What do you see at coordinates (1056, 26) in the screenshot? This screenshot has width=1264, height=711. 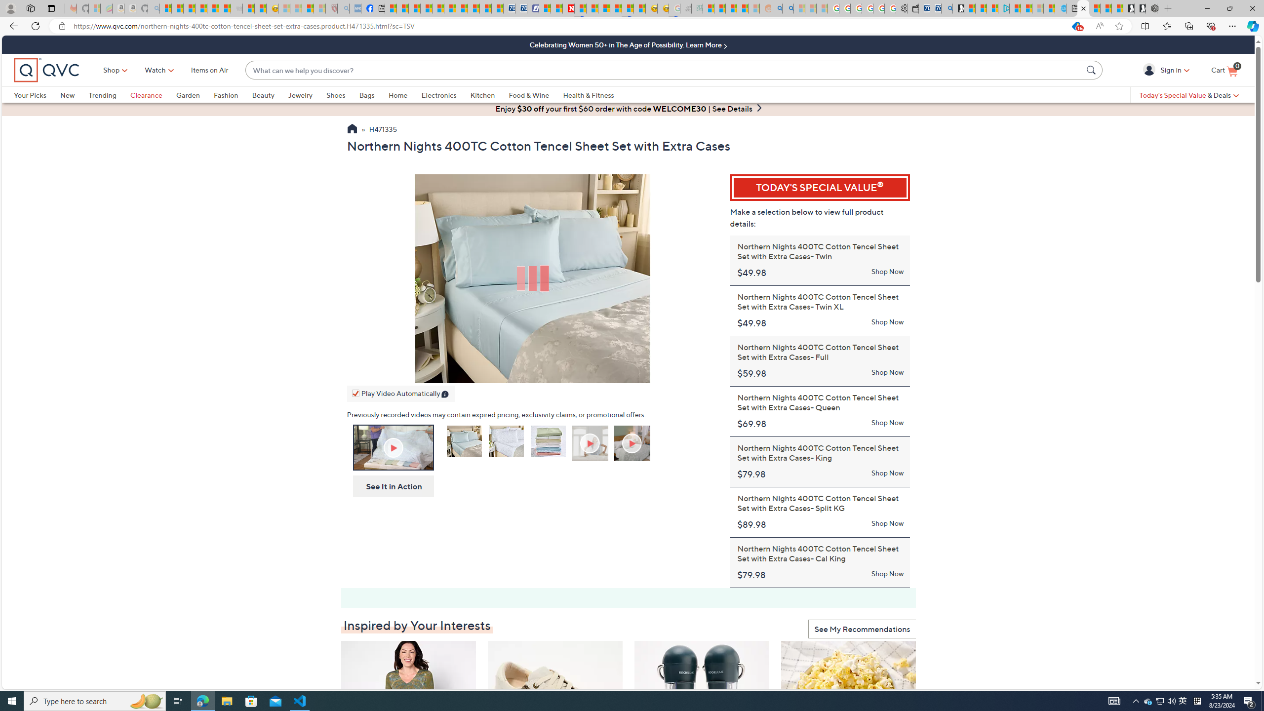 I see `This site has coupons! Shopping in Microsoft Edge, 16` at bounding box center [1056, 26].